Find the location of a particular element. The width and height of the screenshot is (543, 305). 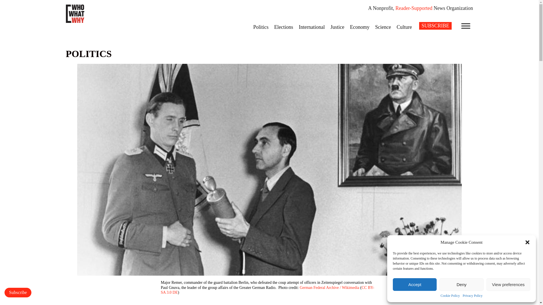

Elections is located at coordinates (284, 27).